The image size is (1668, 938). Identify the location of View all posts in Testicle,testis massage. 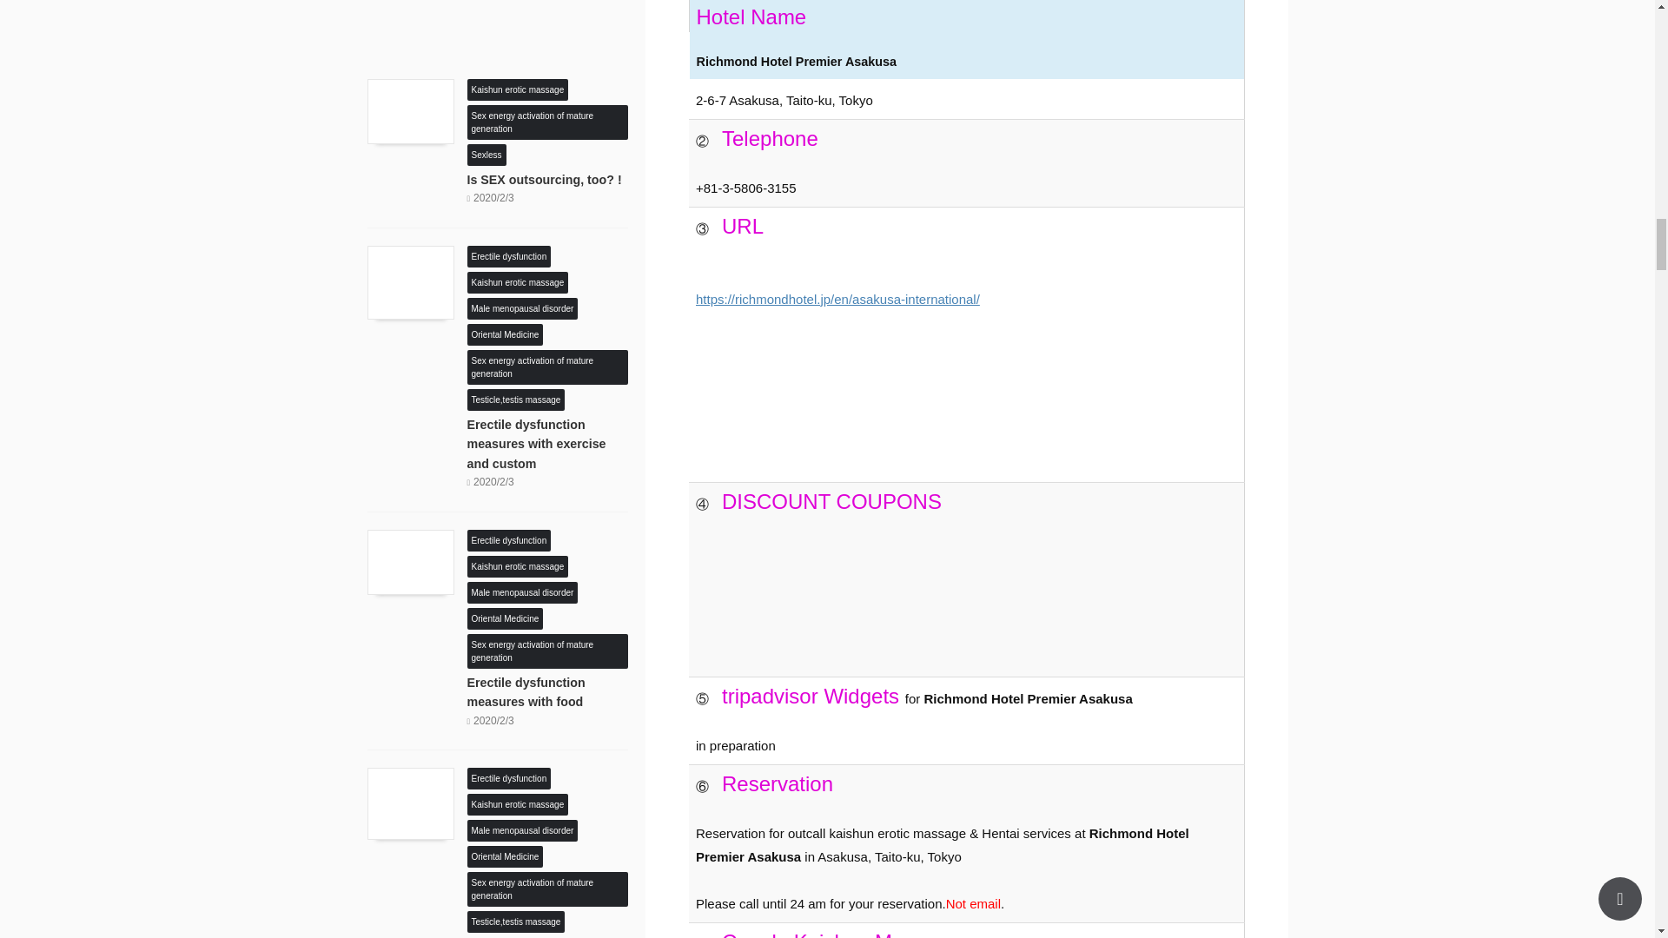
(516, 399).